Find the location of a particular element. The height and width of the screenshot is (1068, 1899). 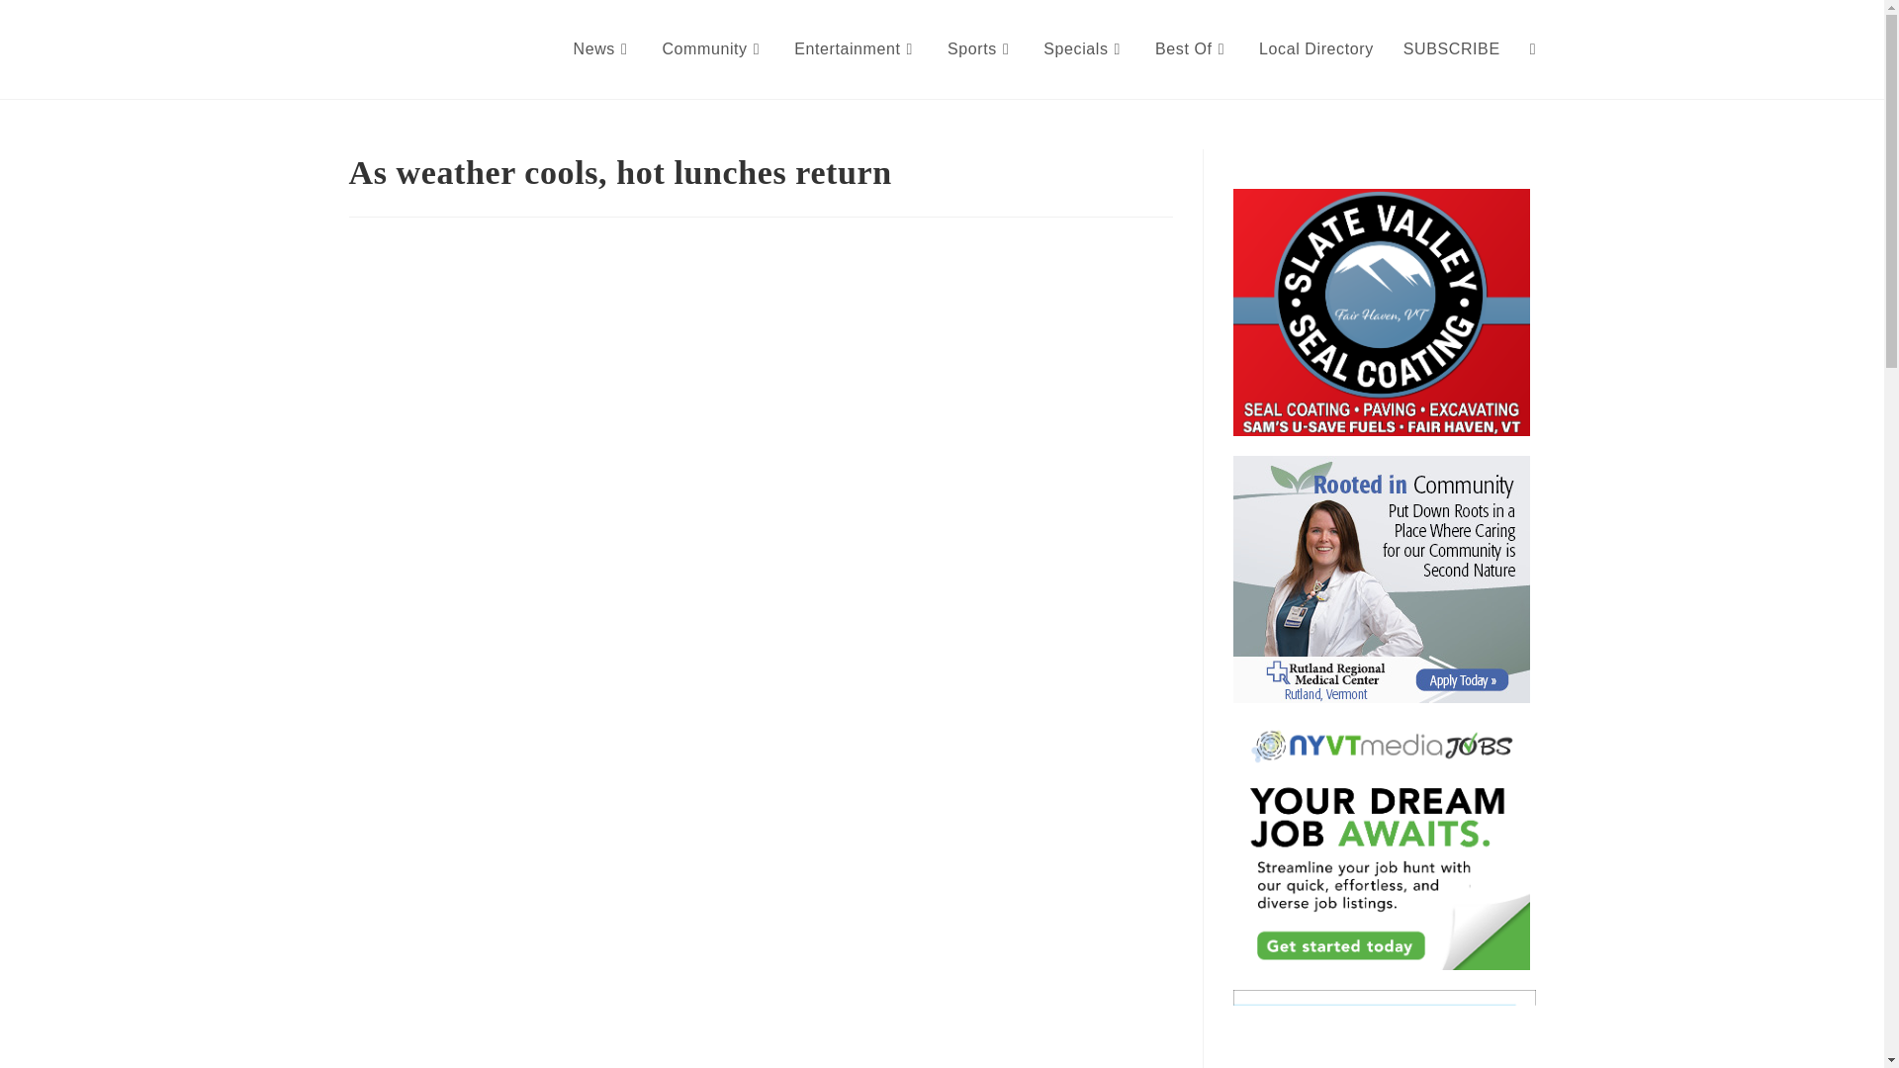

Local Directory is located at coordinates (1315, 49).